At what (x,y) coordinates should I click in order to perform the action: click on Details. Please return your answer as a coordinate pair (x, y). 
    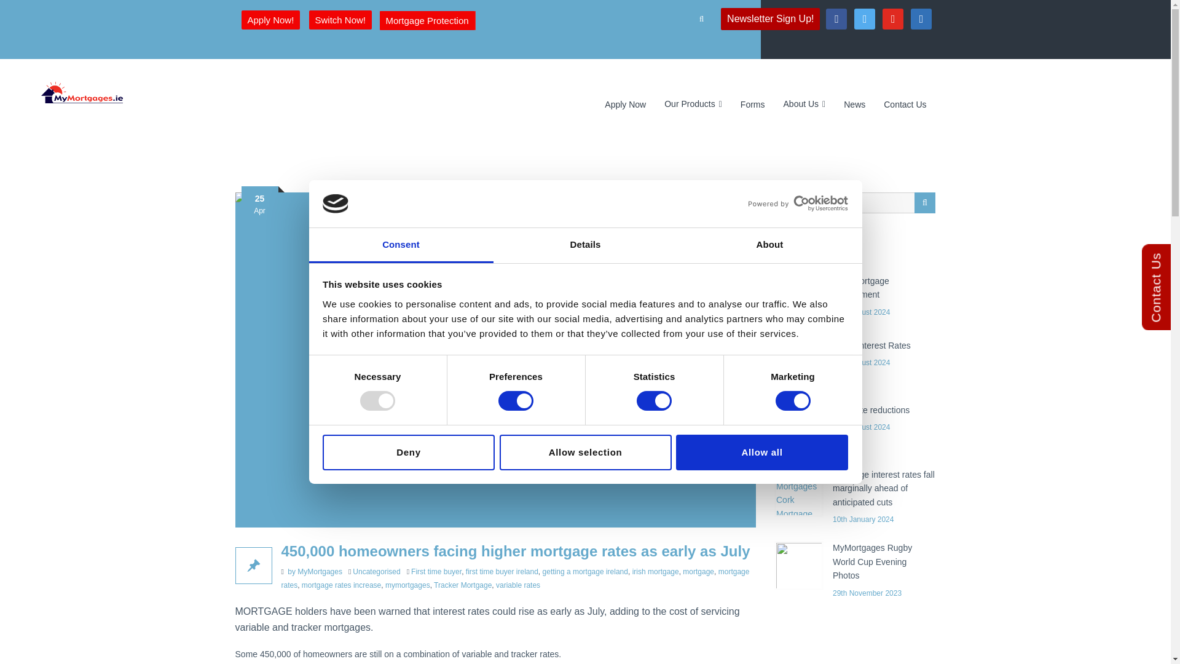
    Looking at the image, I should click on (585, 245).